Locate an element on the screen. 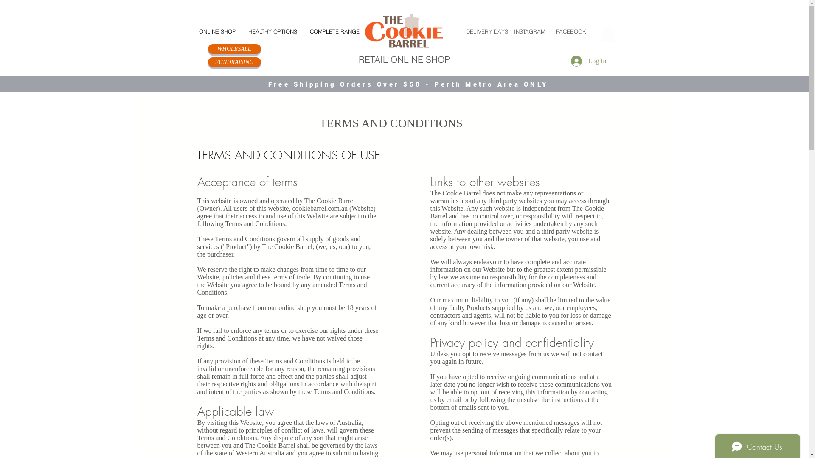 Image resolution: width=815 pixels, height=458 pixels. COMPLETE RANGE is located at coordinates (334, 31).